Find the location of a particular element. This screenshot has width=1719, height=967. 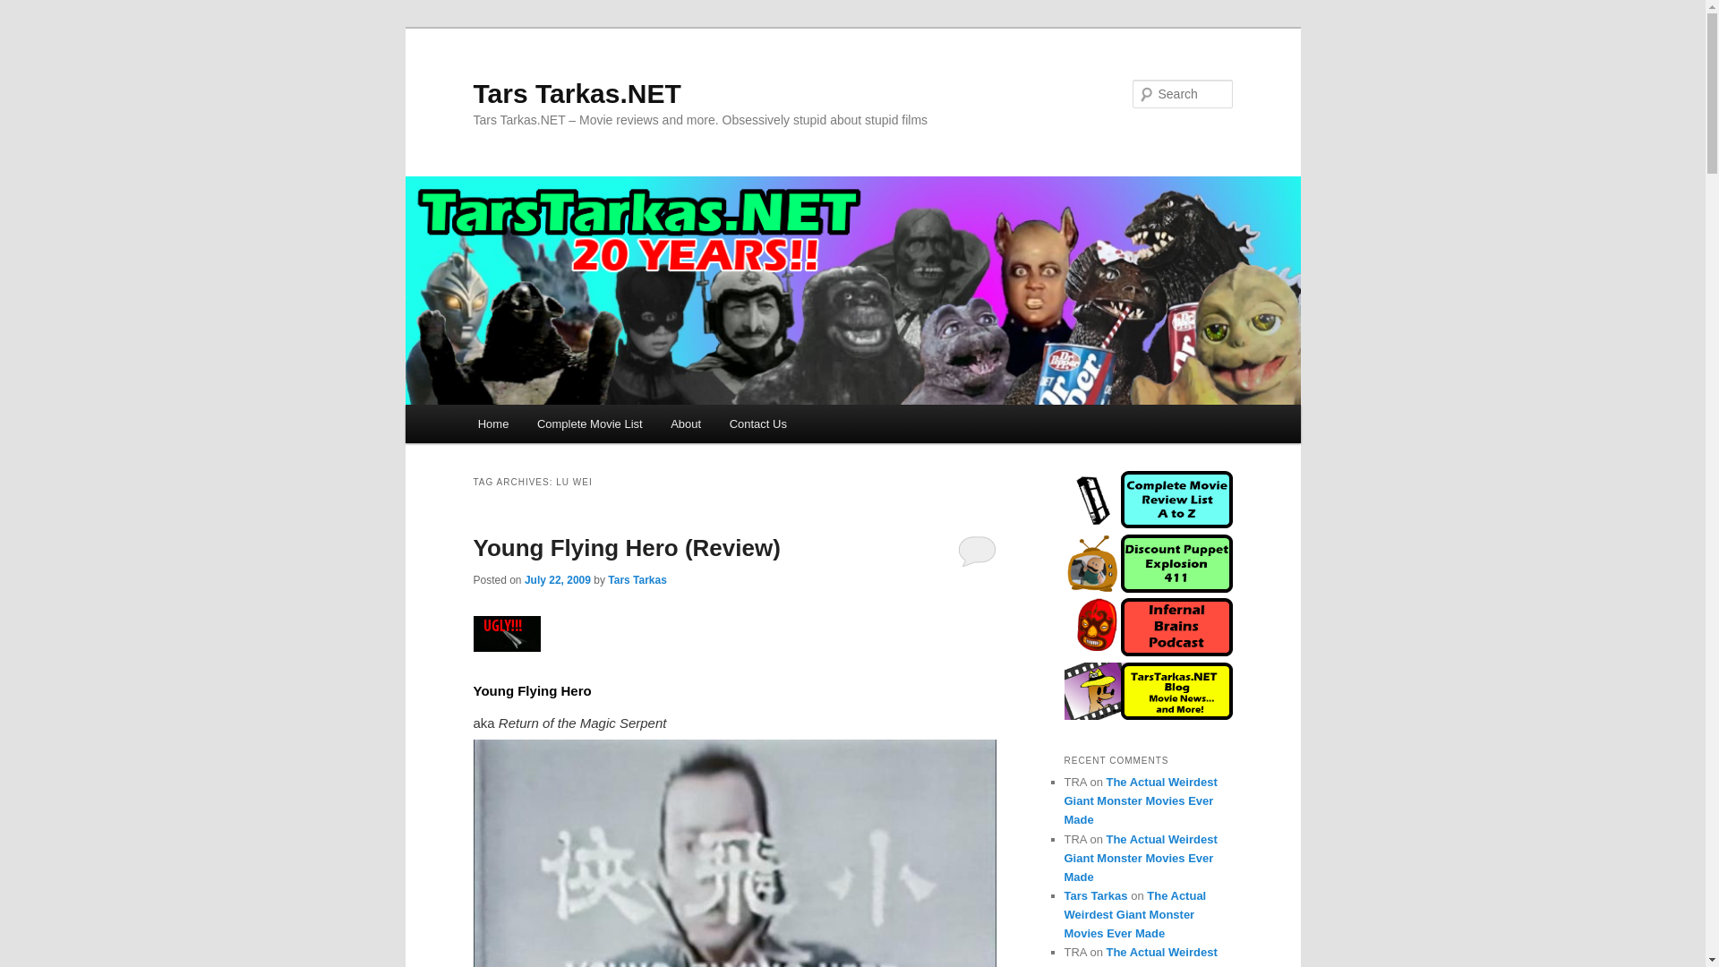

Tars Tarkas is located at coordinates (637, 580).